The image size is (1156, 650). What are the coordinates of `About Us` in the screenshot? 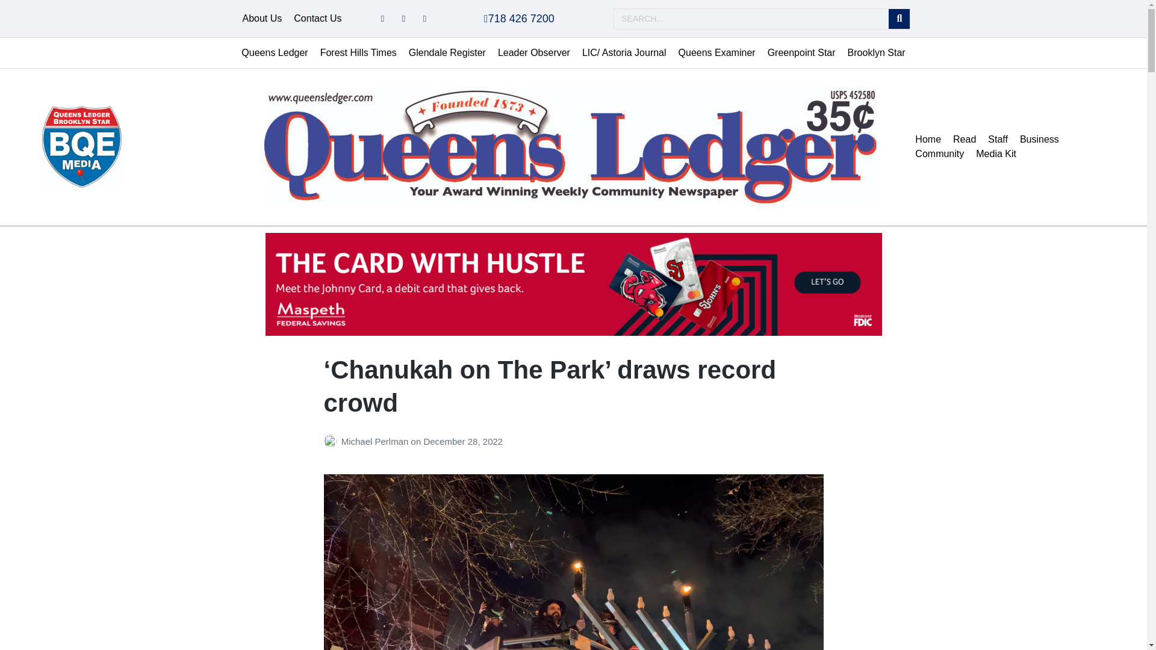 It's located at (261, 19).